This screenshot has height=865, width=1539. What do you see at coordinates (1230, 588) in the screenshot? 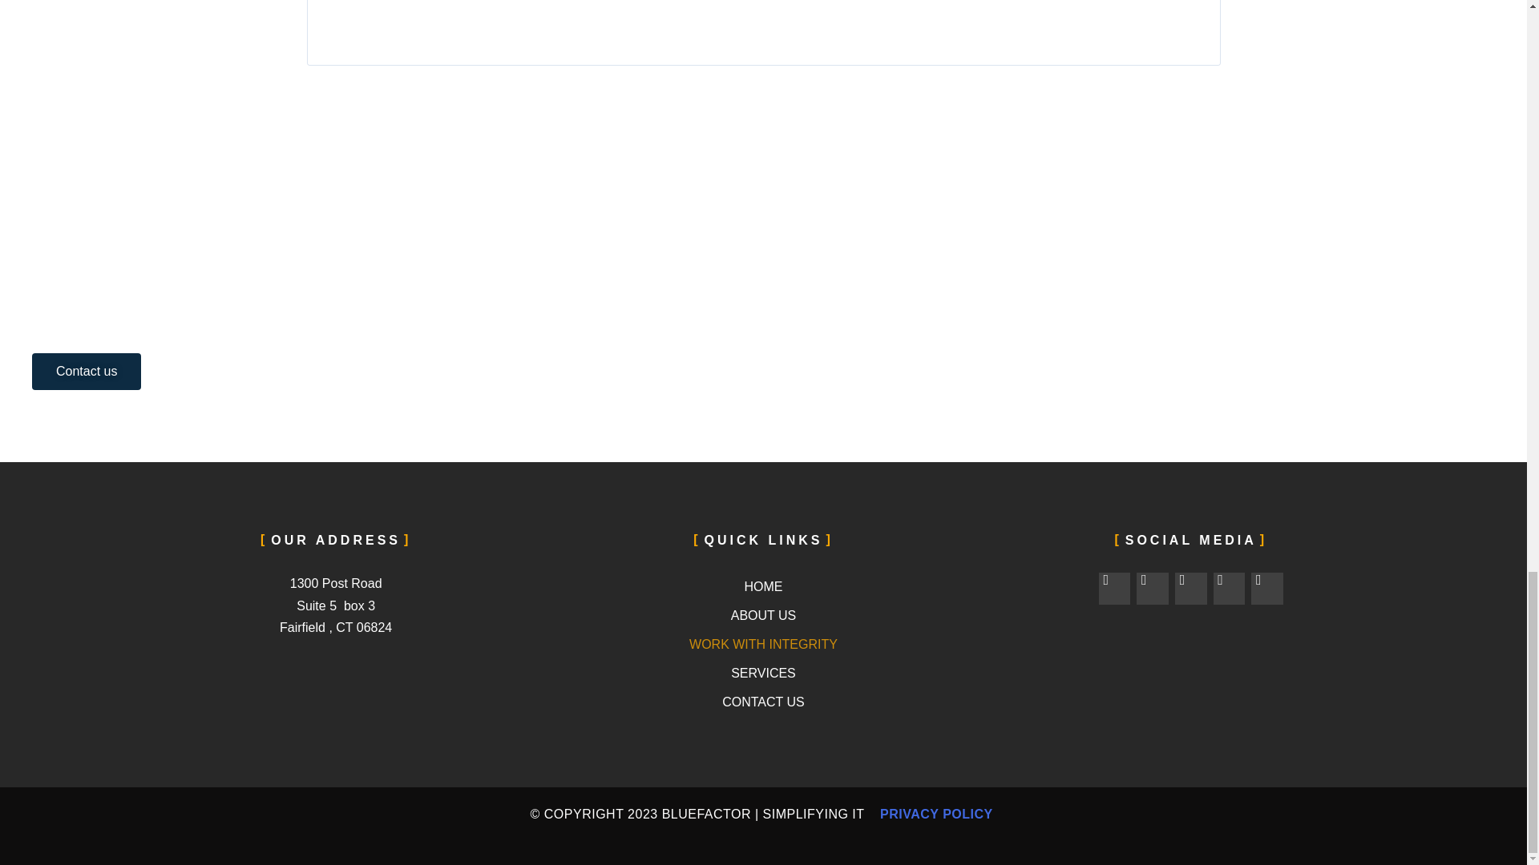
I see `Youtube` at bounding box center [1230, 588].